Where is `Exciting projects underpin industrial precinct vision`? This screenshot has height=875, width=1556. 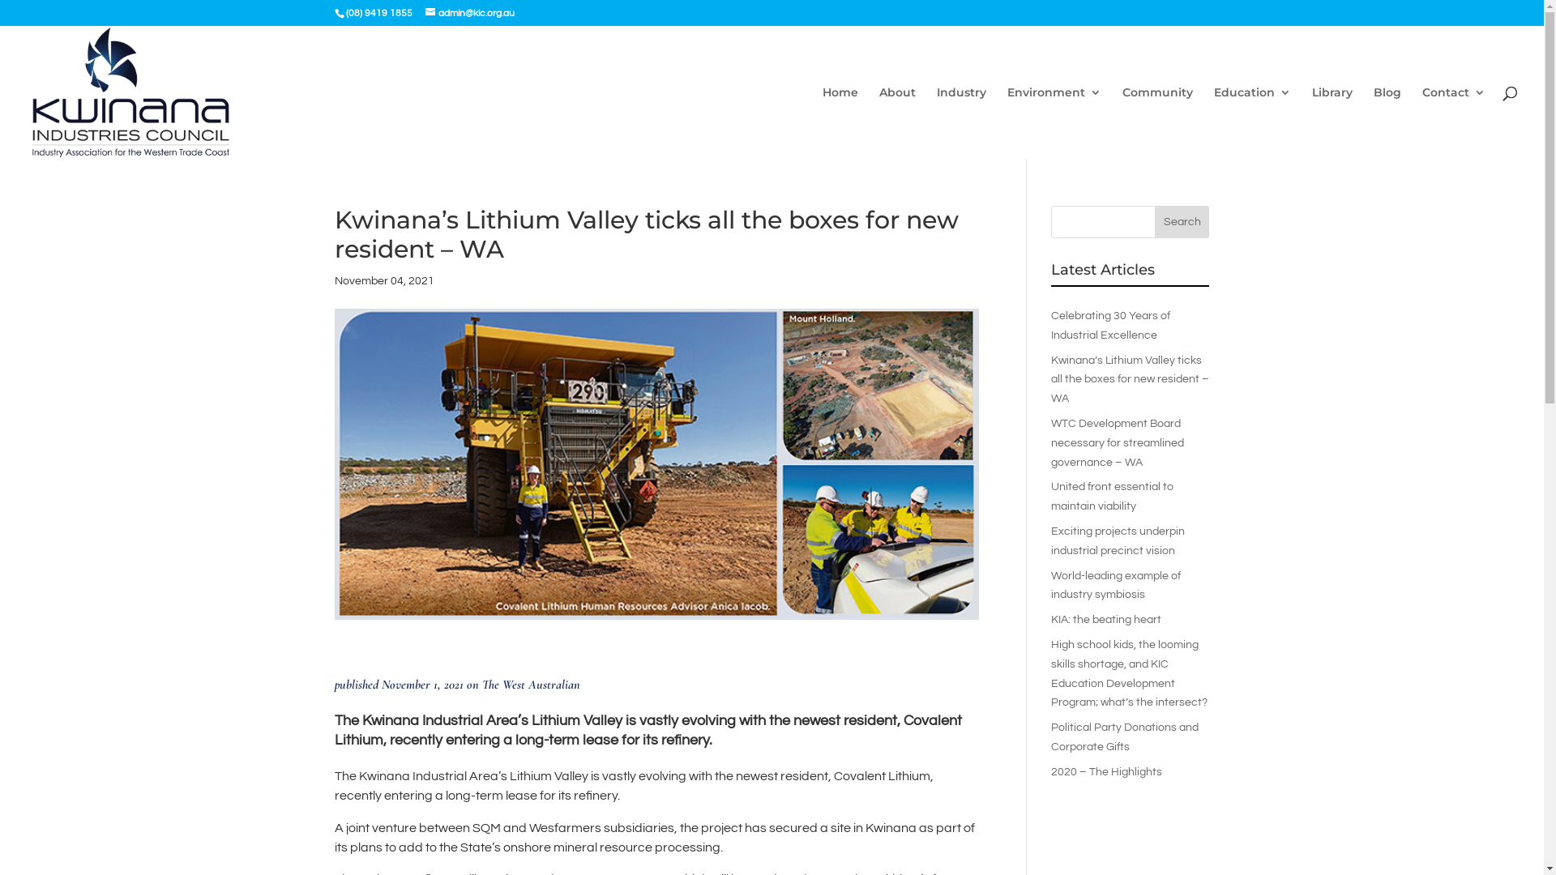
Exciting projects underpin industrial precinct vision is located at coordinates (1118, 541).